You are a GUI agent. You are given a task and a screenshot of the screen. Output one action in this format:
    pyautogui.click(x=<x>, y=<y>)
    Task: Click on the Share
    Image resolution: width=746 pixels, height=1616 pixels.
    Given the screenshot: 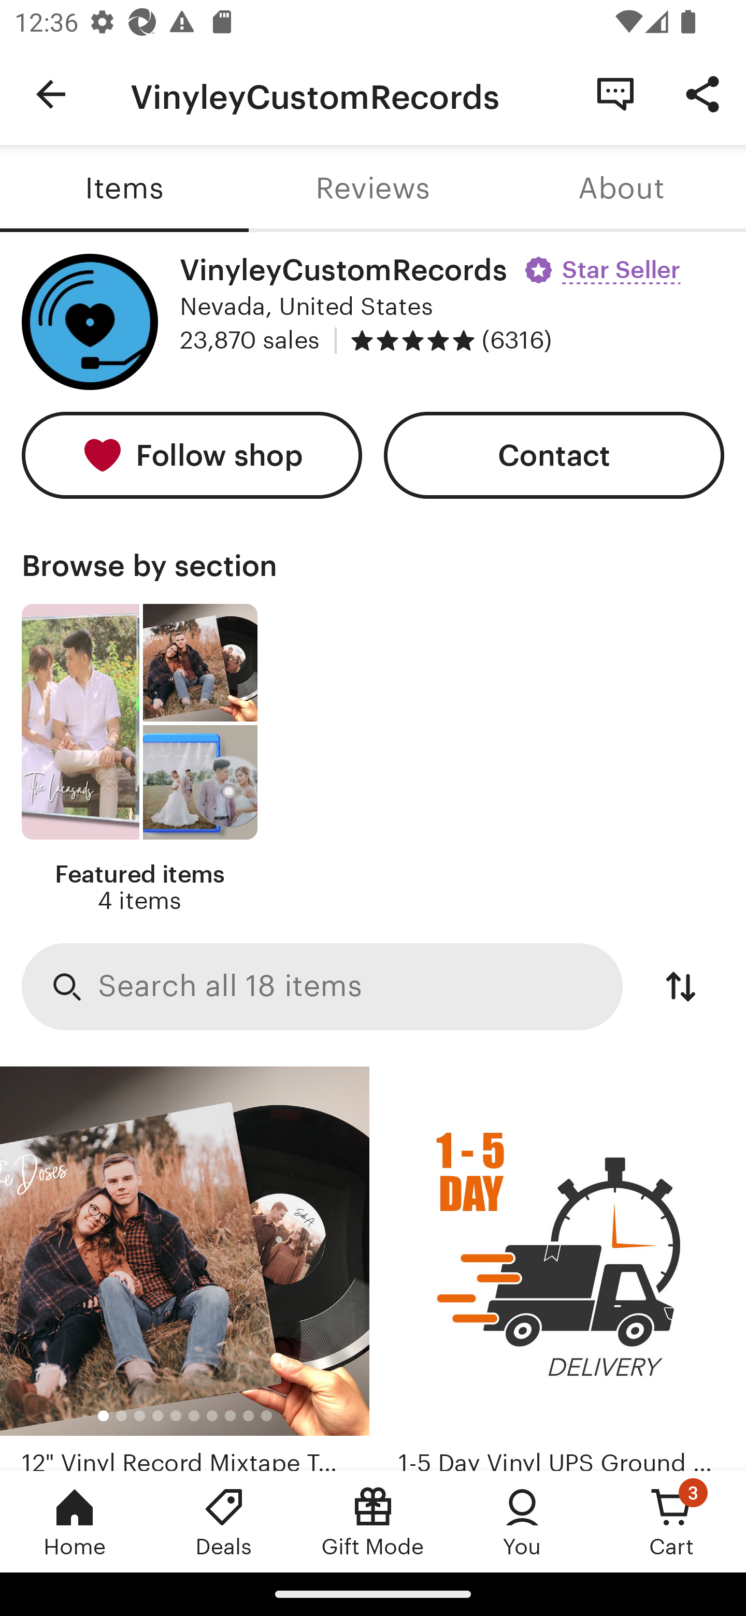 What is the action you would take?
    pyautogui.click(x=702, y=93)
    